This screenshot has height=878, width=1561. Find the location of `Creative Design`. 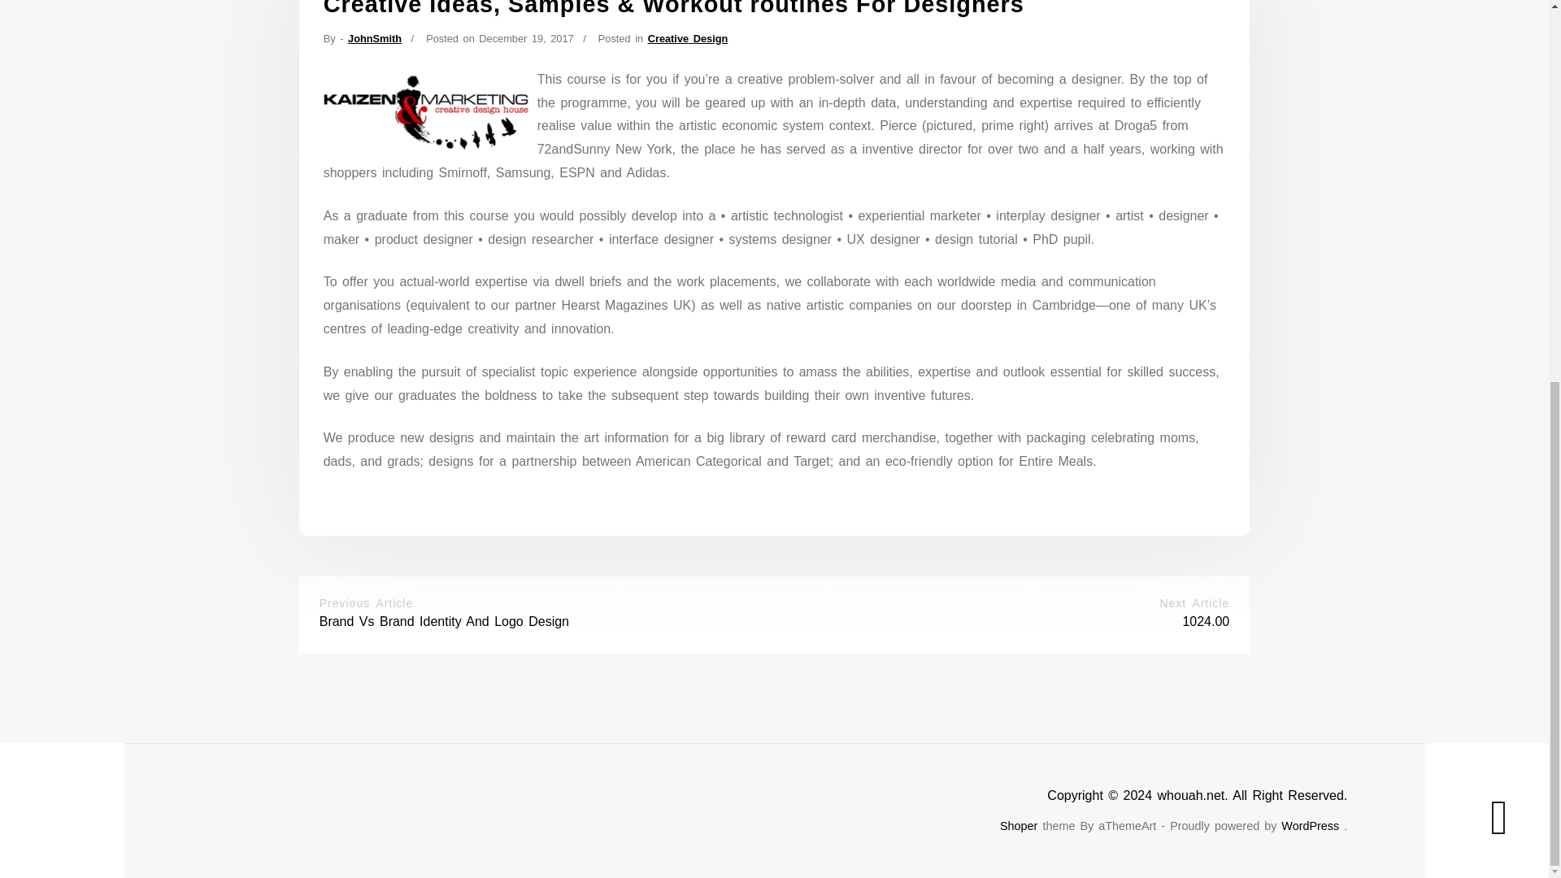

Creative Design is located at coordinates (688, 38).